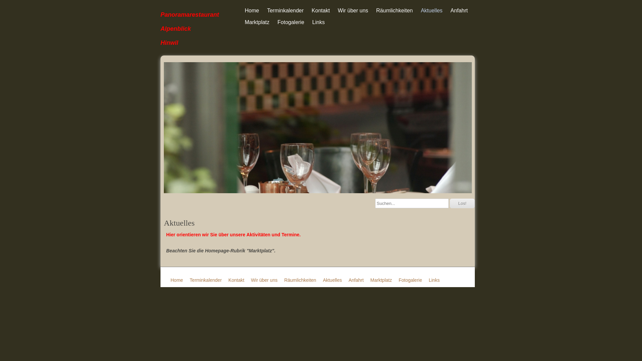  I want to click on Aktuelles, so click(431, 11).